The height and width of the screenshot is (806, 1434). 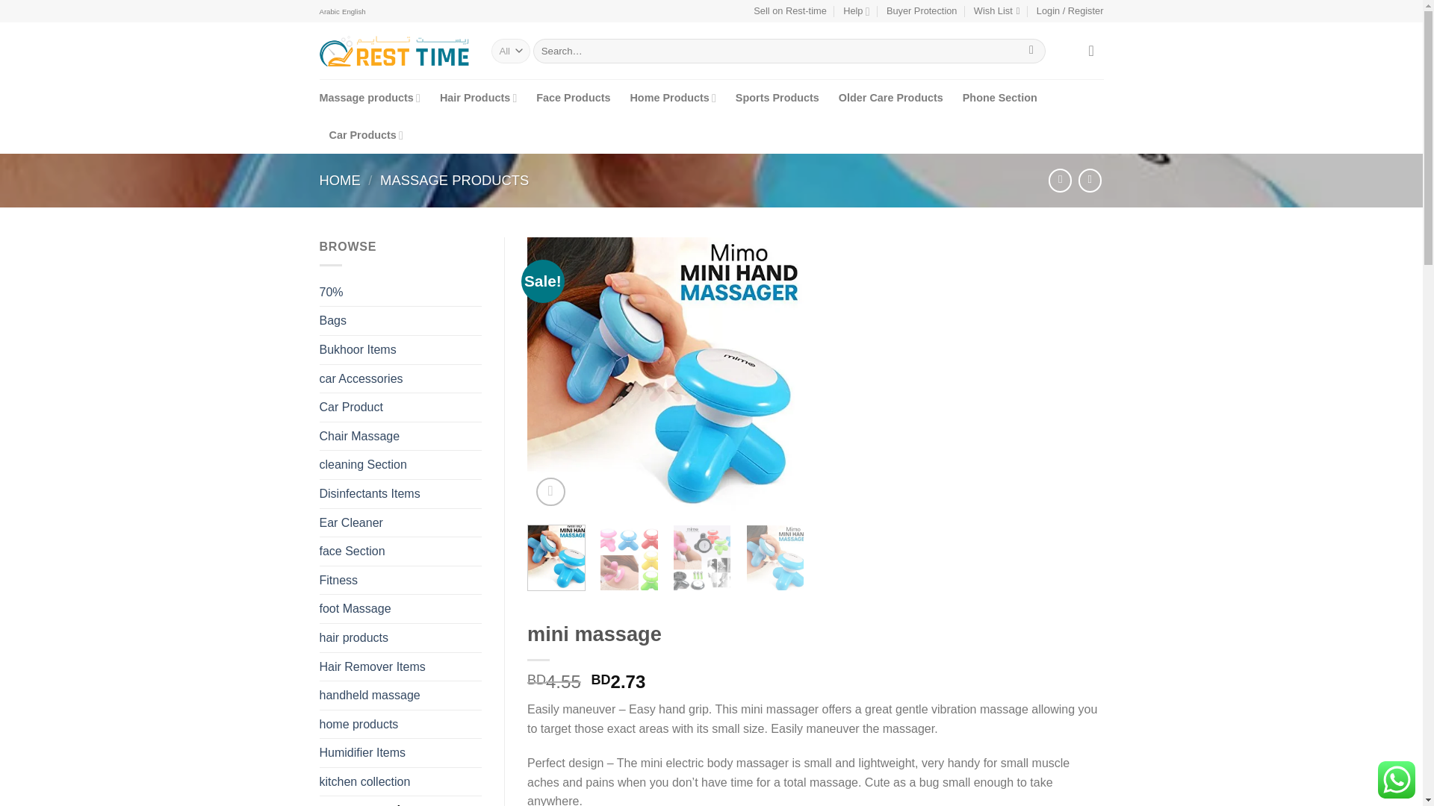 I want to click on Sports Products, so click(x=777, y=97).